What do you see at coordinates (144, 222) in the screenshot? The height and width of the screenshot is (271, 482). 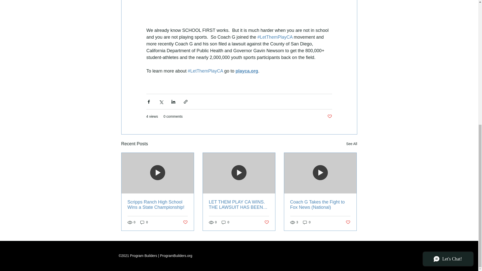 I see `0` at bounding box center [144, 222].